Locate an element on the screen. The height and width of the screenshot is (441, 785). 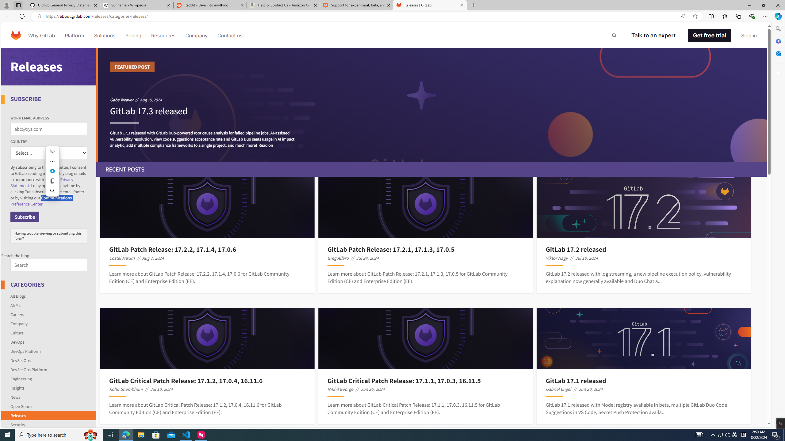
All Blogs is located at coordinates (18, 296).